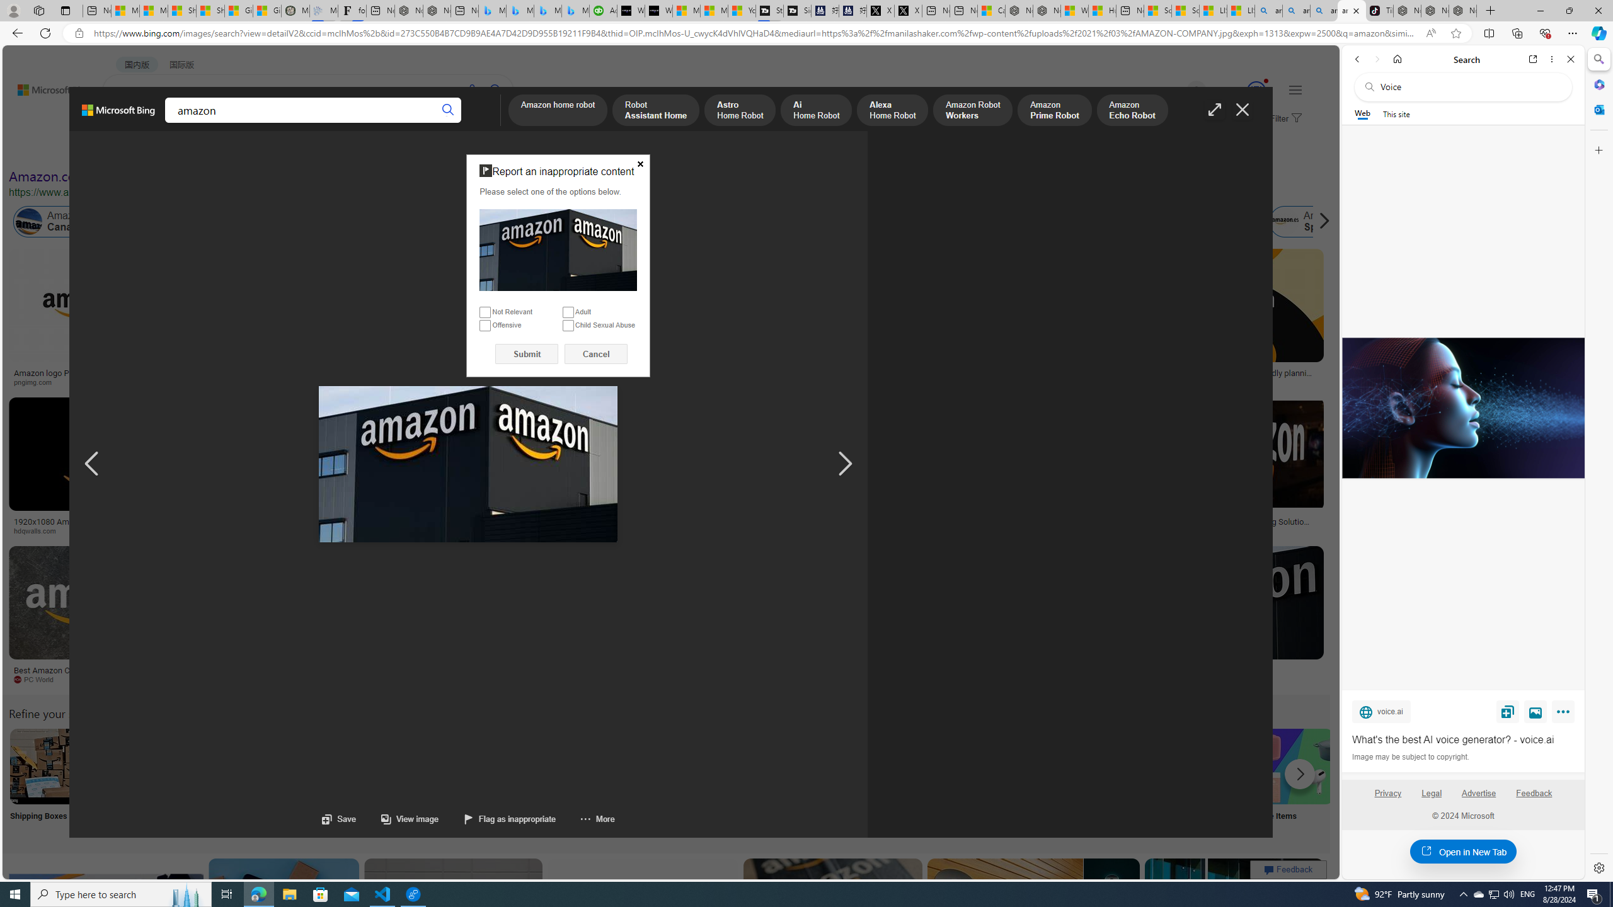 Image resolution: width=1613 pixels, height=907 pixels. I want to click on Amazon.com.au, so click(1023, 222).